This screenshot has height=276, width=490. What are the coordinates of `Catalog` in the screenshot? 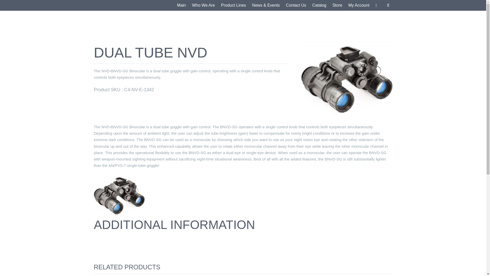 It's located at (319, 5).